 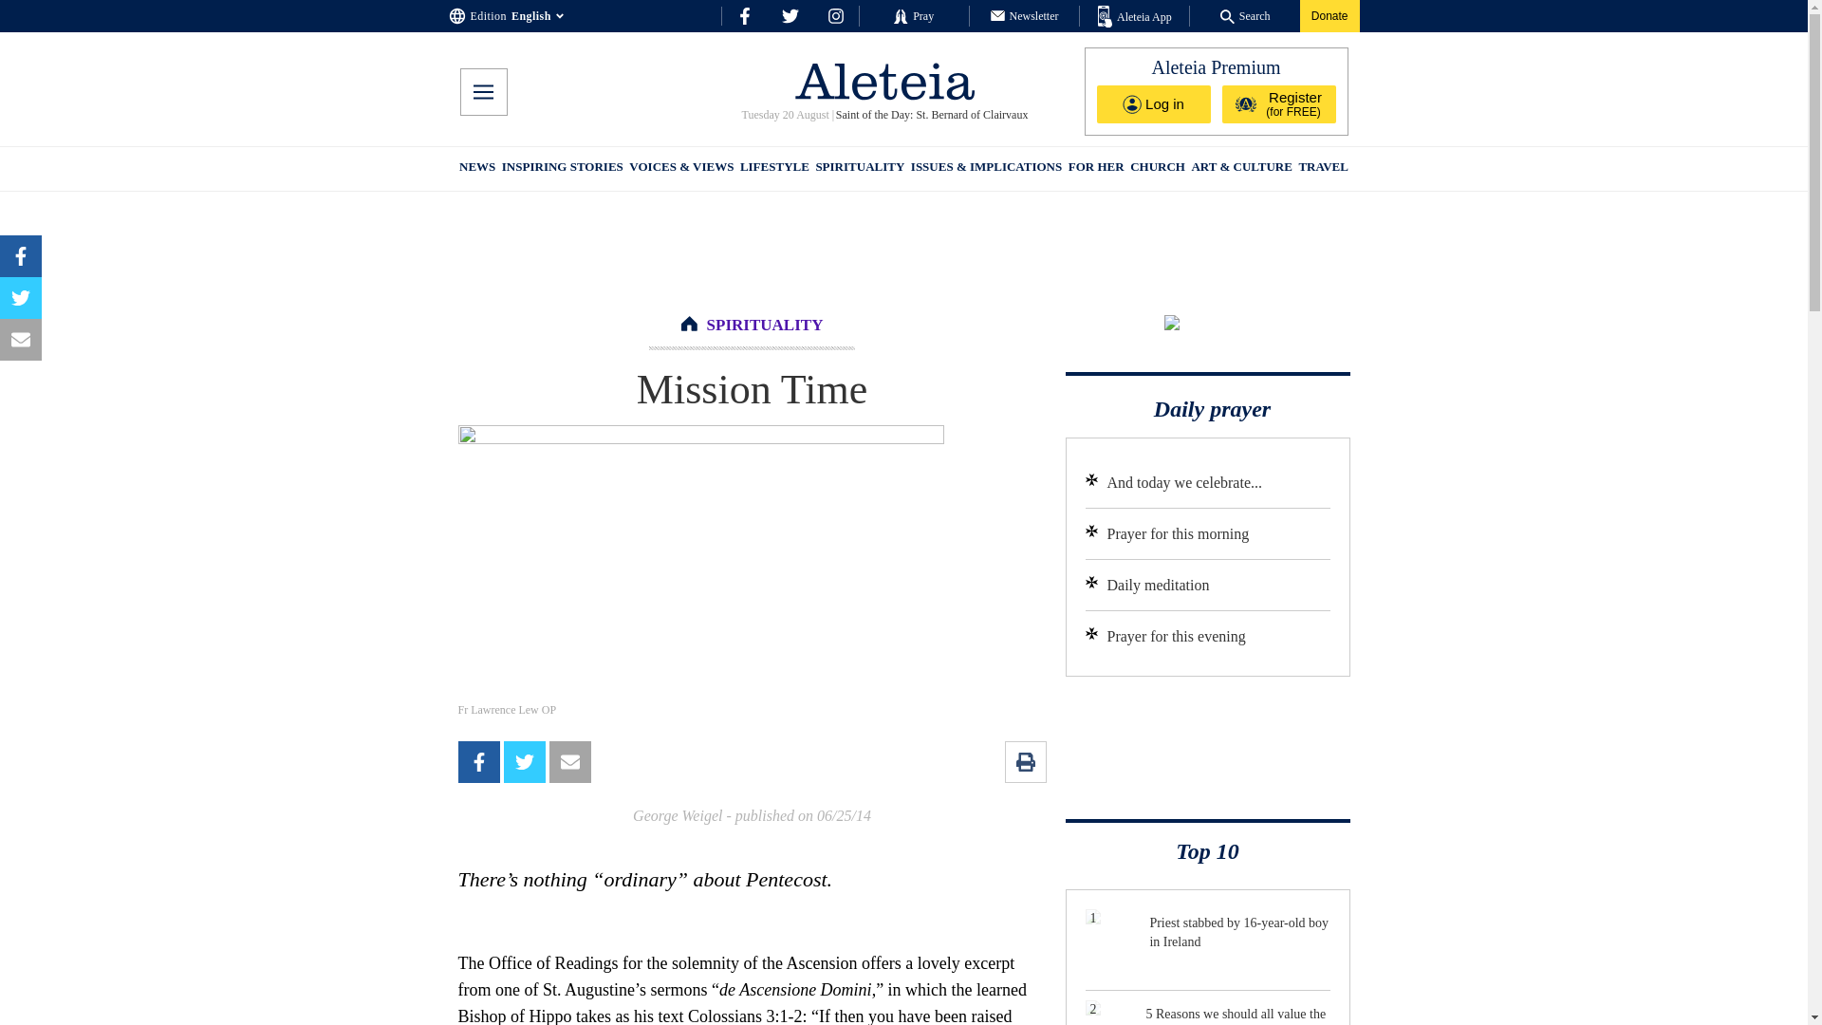 What do you see at coordinates (562, 169) in the screenshot?
I see `INSPIRING STORIES` at bounding box center [562, 169].